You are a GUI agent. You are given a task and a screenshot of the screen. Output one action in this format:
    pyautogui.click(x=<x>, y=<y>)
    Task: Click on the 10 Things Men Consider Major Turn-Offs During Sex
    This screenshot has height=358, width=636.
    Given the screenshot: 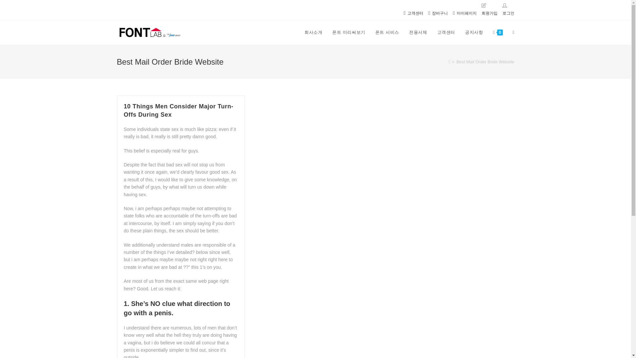 What is the action you would take?
    pyautogui.click(x=179, y=111)
    